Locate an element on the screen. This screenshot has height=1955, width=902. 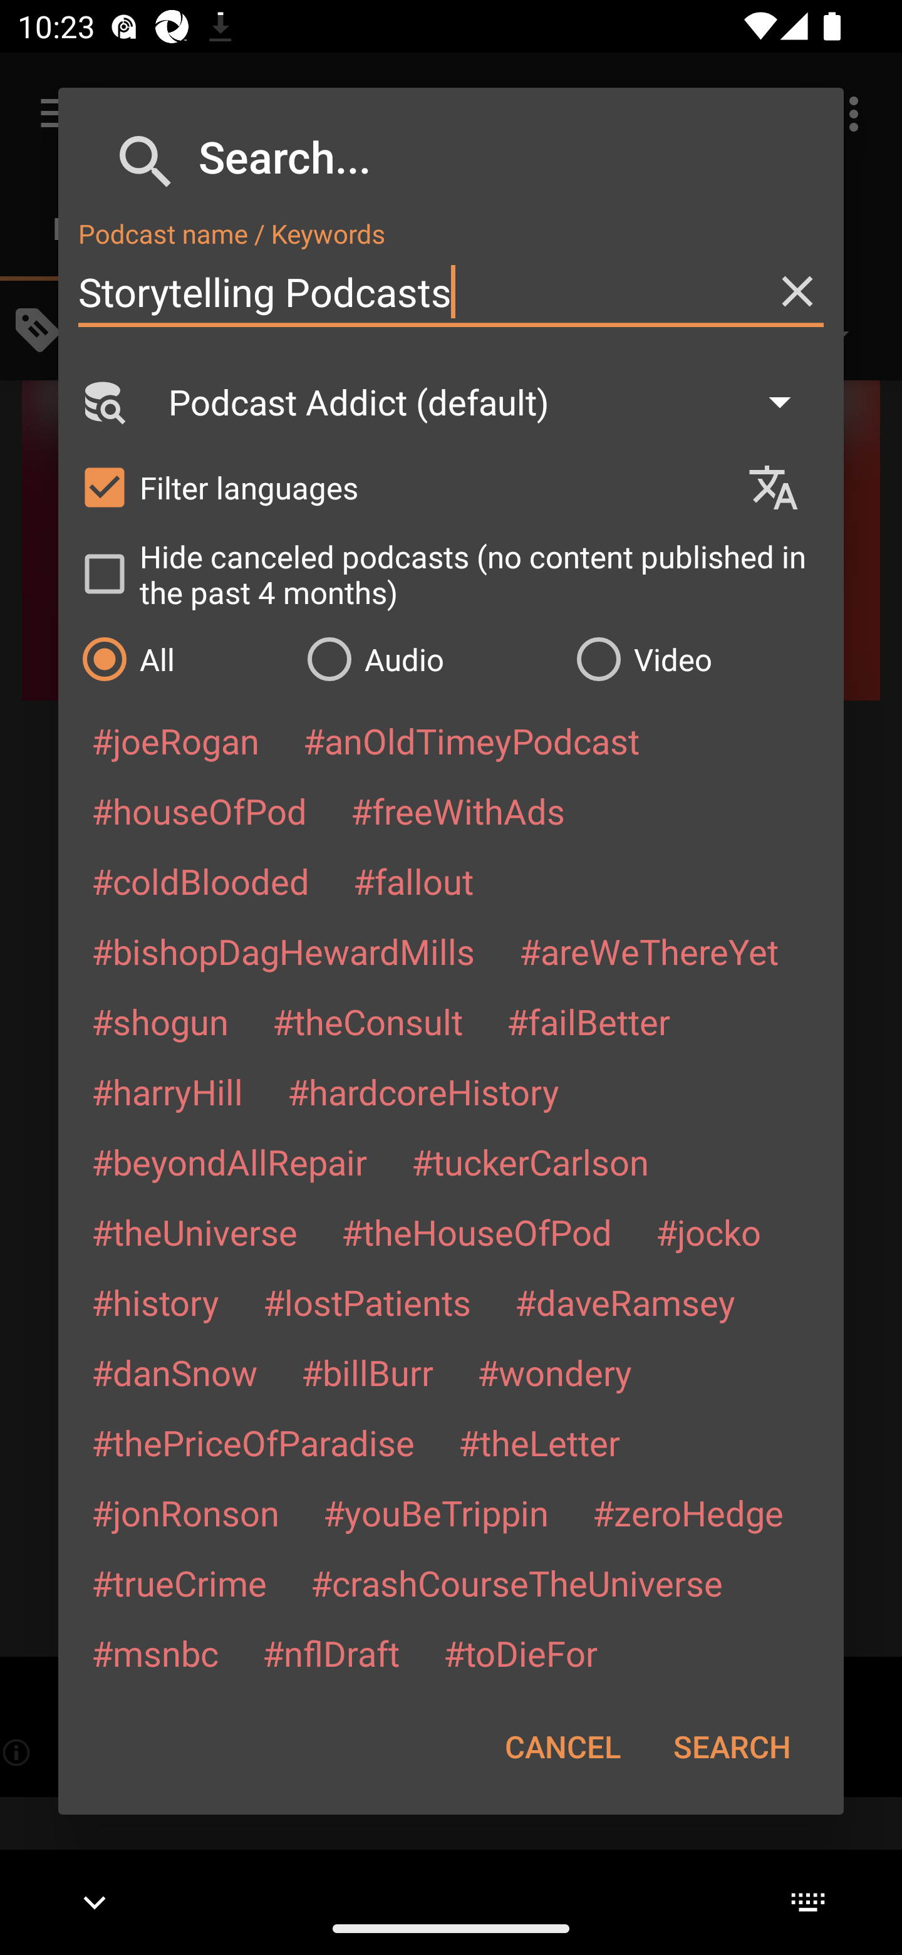
#theUniverse is located at coordinates (194, 1232).